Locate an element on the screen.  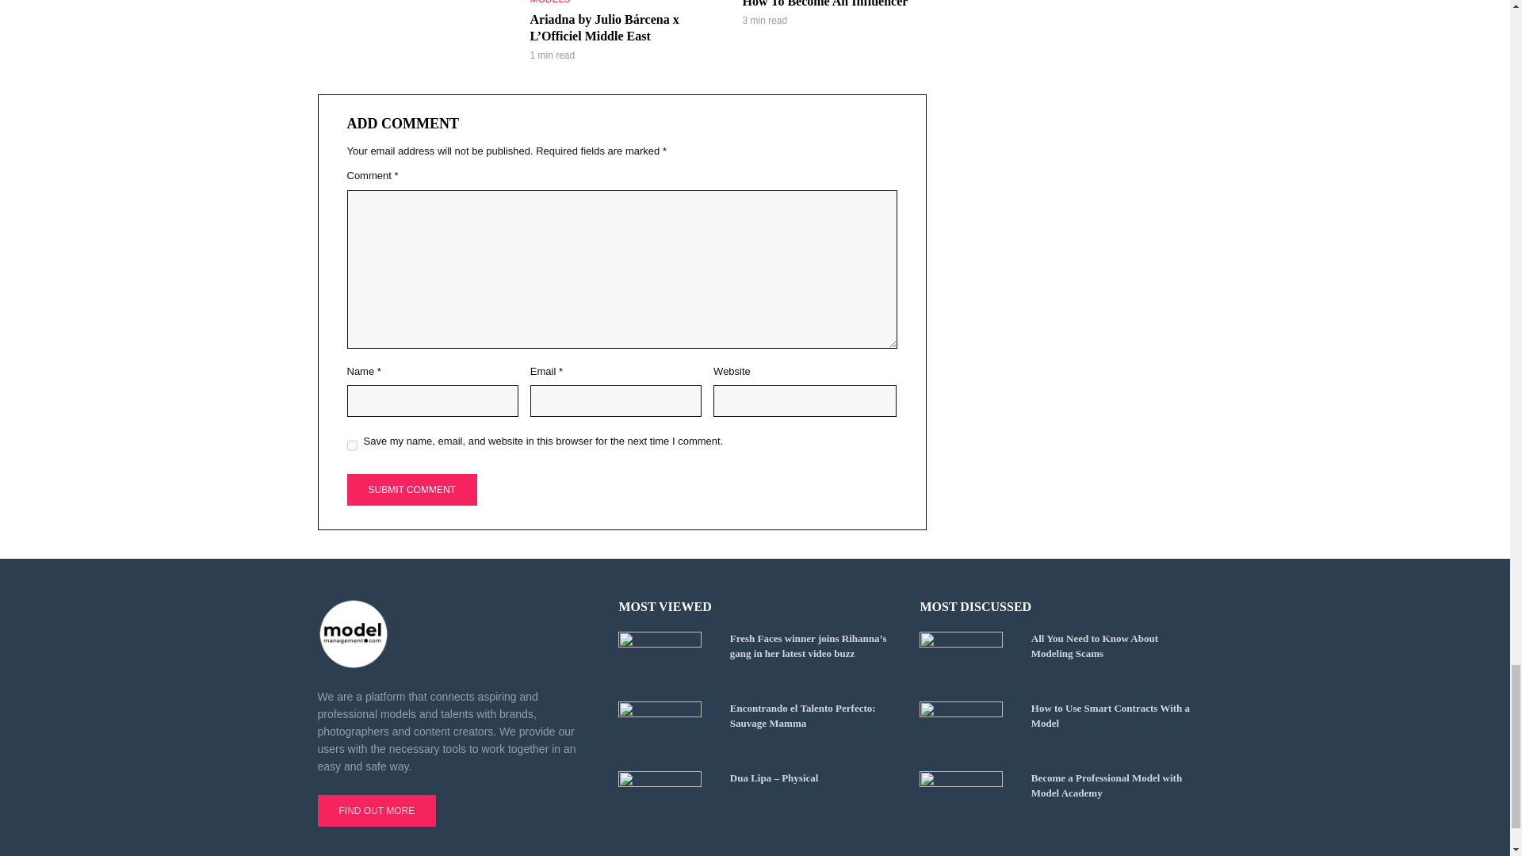
How to Use Smart Contracts With a Model is located at coordinates (967, 728).